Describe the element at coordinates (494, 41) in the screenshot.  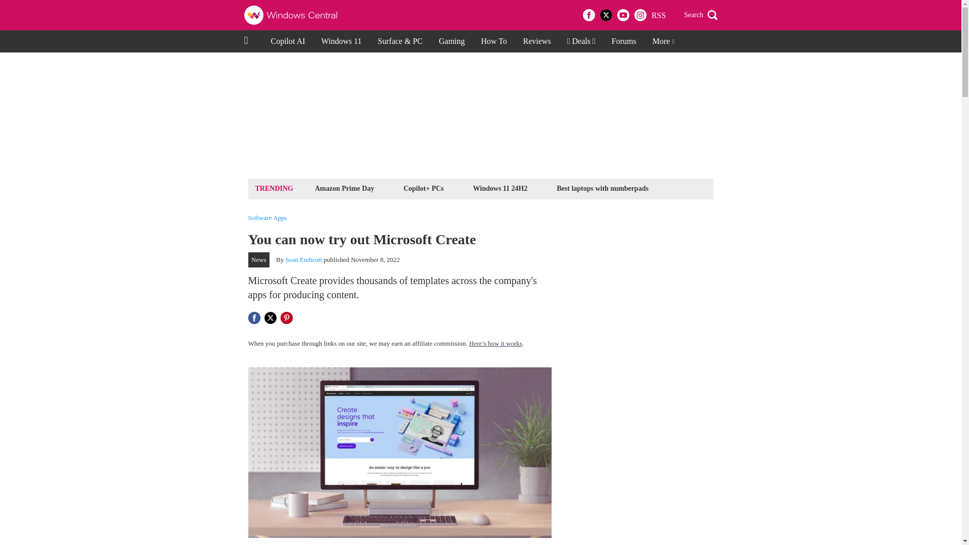
I see `How To` at that location.